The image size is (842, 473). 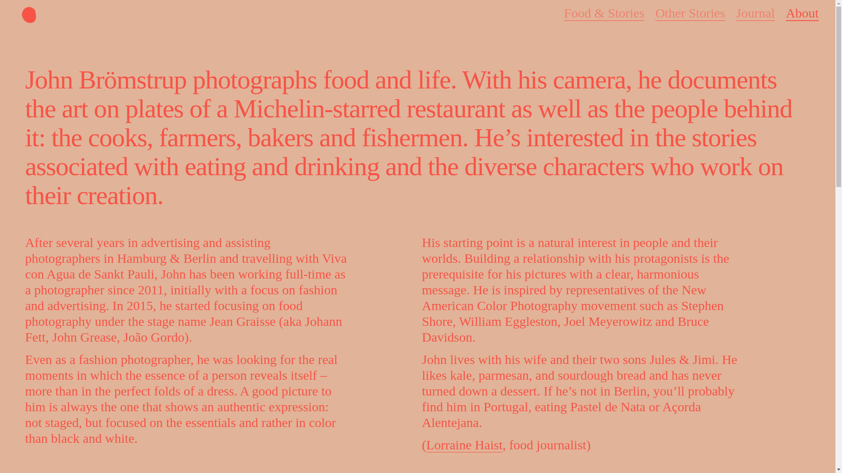 I want to click on Other Stories, so click(x=690, y=13).